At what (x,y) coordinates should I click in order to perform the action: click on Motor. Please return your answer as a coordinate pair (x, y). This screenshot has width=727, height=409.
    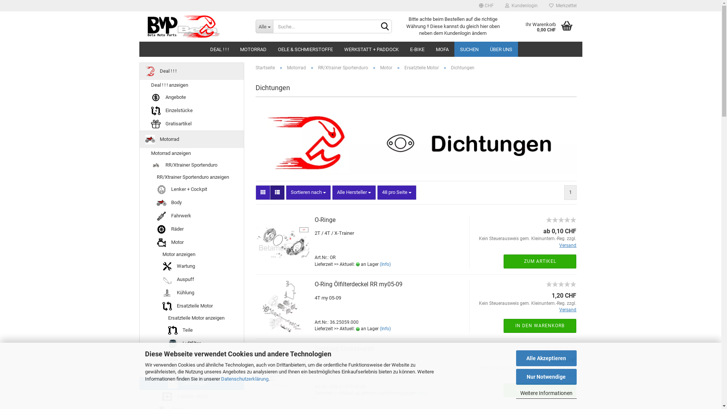
    Looking at the image, I should click on (386, 68).